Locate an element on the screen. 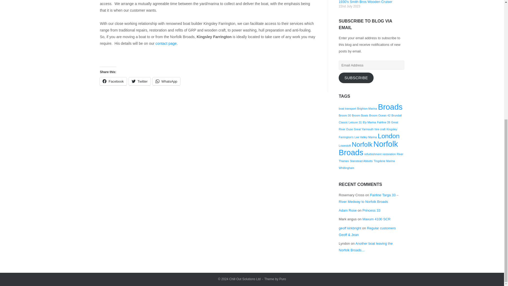 This screenshot has width=508, height=286. Facebook is located at coordinates (113, 81).